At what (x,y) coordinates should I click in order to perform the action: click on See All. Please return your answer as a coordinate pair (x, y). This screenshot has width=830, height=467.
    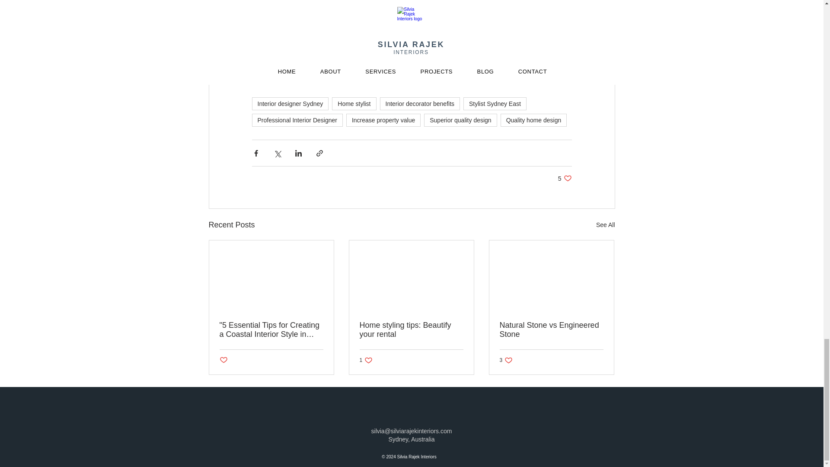
    Looking at the image, I should click on (605, 225).